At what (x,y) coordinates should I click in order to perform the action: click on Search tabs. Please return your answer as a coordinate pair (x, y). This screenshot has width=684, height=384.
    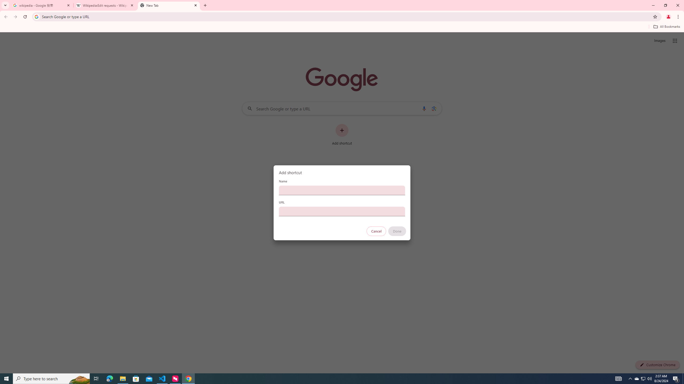
    Looking at the image, I should click on (5, 5).